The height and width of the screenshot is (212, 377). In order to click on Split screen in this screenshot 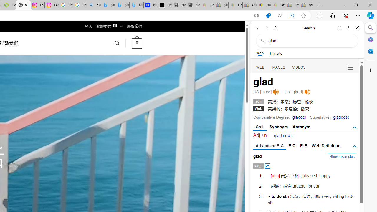, I will do `click(319, 15)`.